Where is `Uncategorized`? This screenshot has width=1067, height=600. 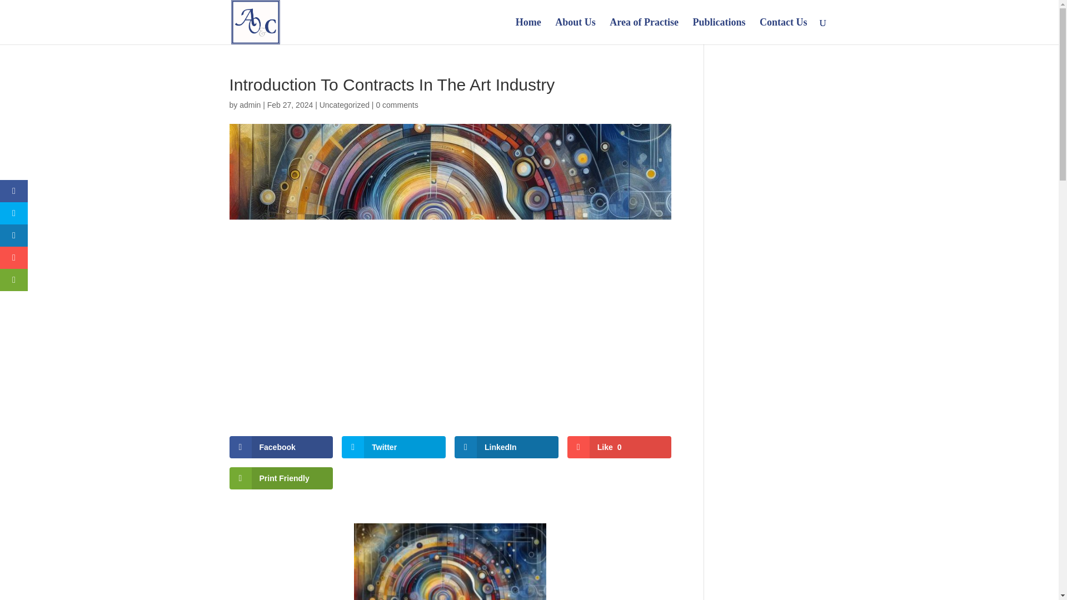
Uncategorized is located at coordinates (344, 104).